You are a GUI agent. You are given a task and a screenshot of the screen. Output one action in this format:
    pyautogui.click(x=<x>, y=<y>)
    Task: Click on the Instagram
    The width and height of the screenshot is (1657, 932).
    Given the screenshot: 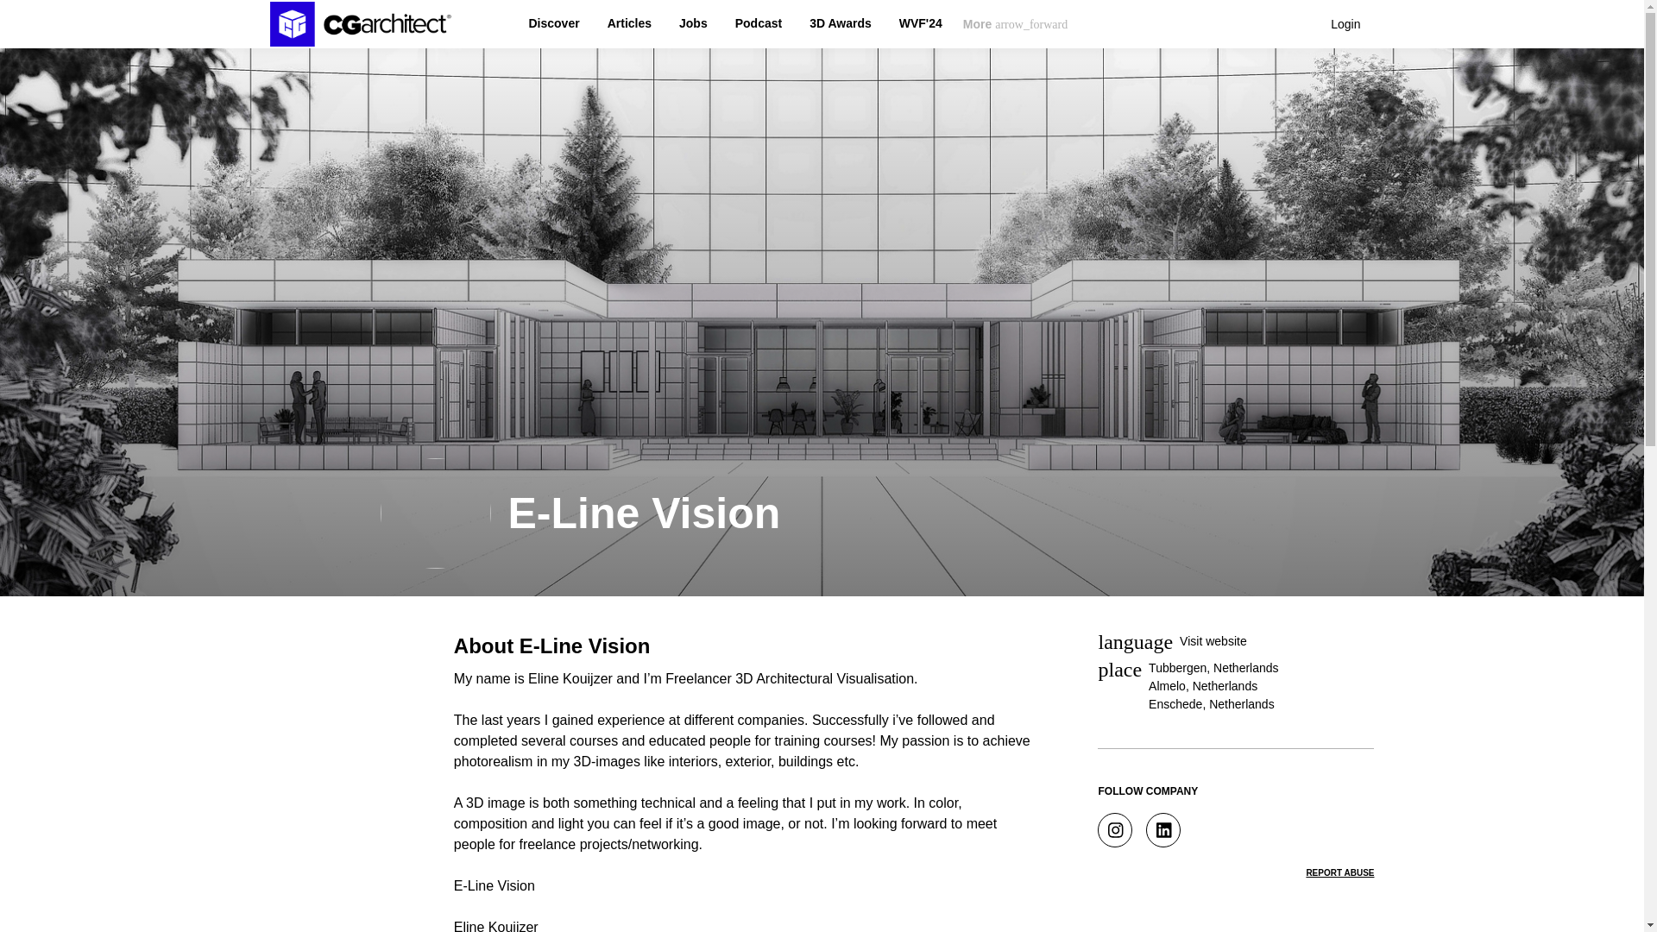 What is the action you would take?
    pyautogui.click(x=1114, y=829)
    